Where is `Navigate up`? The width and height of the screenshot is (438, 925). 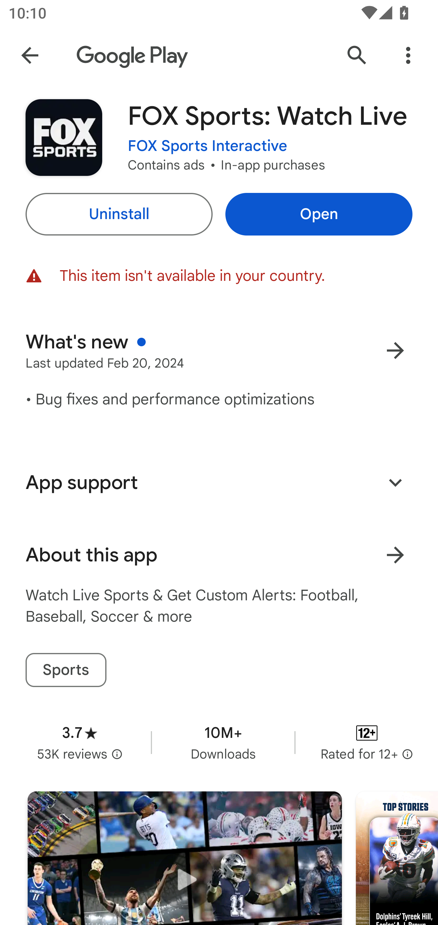 Navigate up is located at coordinates (30, 55).